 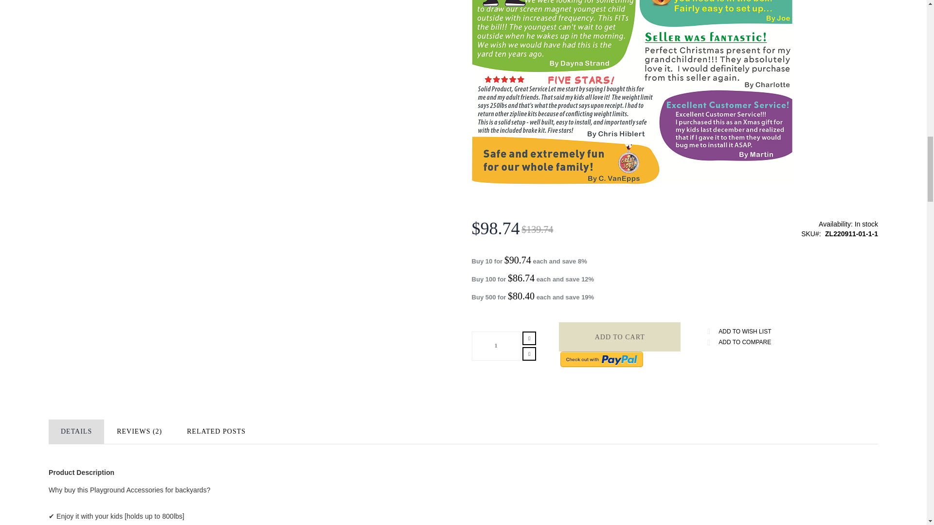 I want to click on Add to Cart, so click(x=620, y=336).